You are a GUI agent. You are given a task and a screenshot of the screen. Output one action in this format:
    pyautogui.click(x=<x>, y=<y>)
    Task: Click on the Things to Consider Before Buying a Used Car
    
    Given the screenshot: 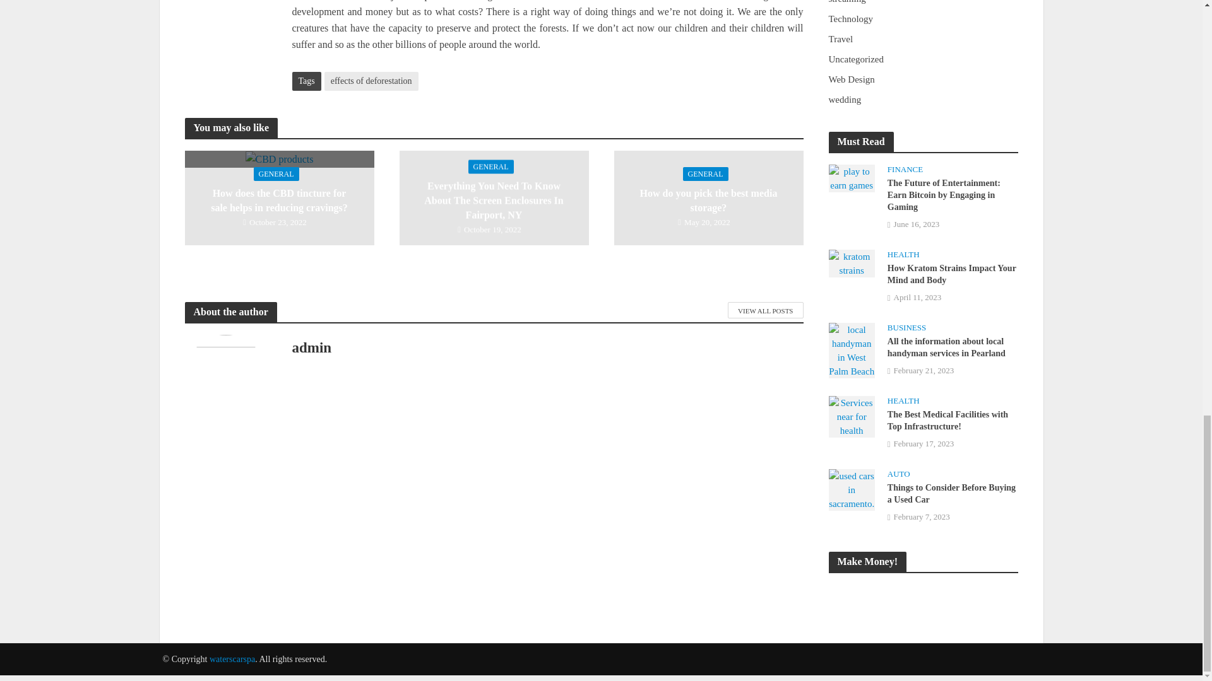 What is the action you would take?
    pyautogui.click(x=851, y=488)
    